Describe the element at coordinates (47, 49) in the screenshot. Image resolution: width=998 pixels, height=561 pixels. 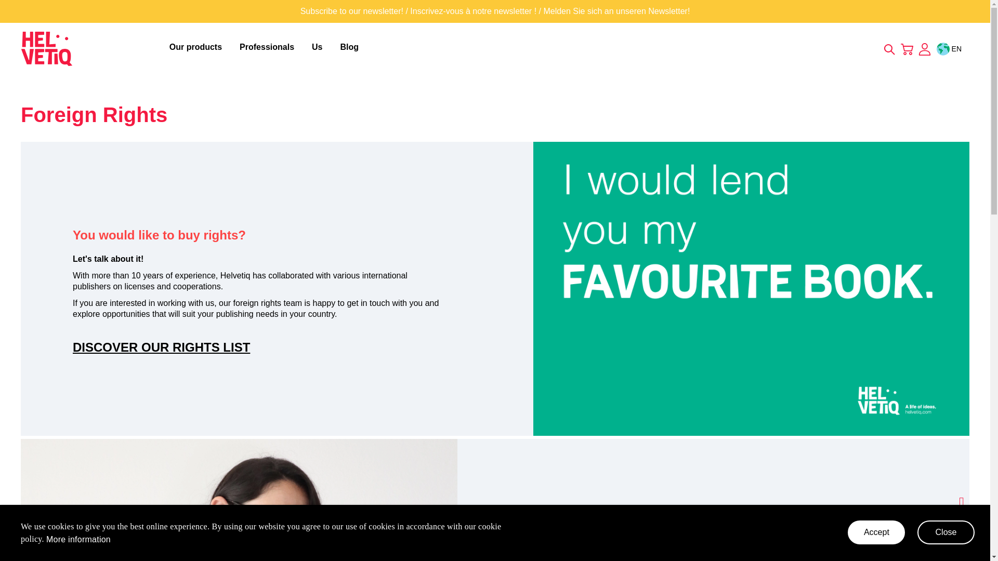
I see `Helvetiq` at that location.